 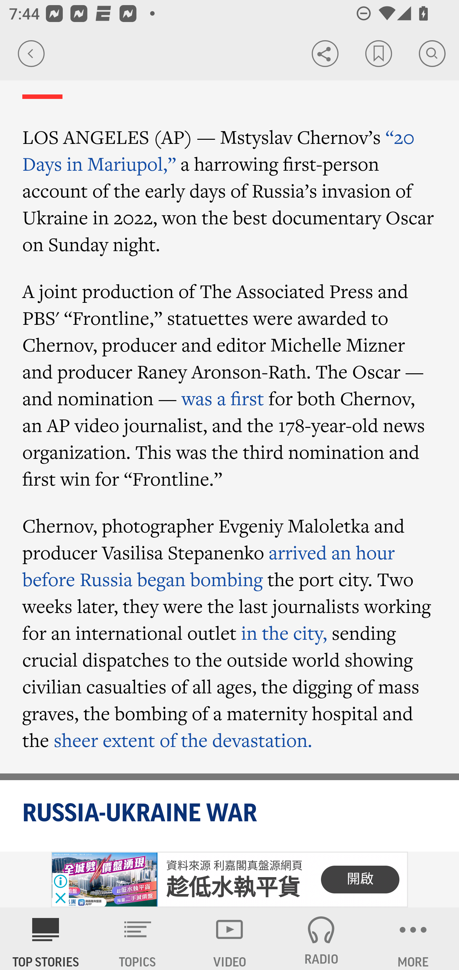 I want to click on 趁低水執平貨, so click(x=233, y=888).